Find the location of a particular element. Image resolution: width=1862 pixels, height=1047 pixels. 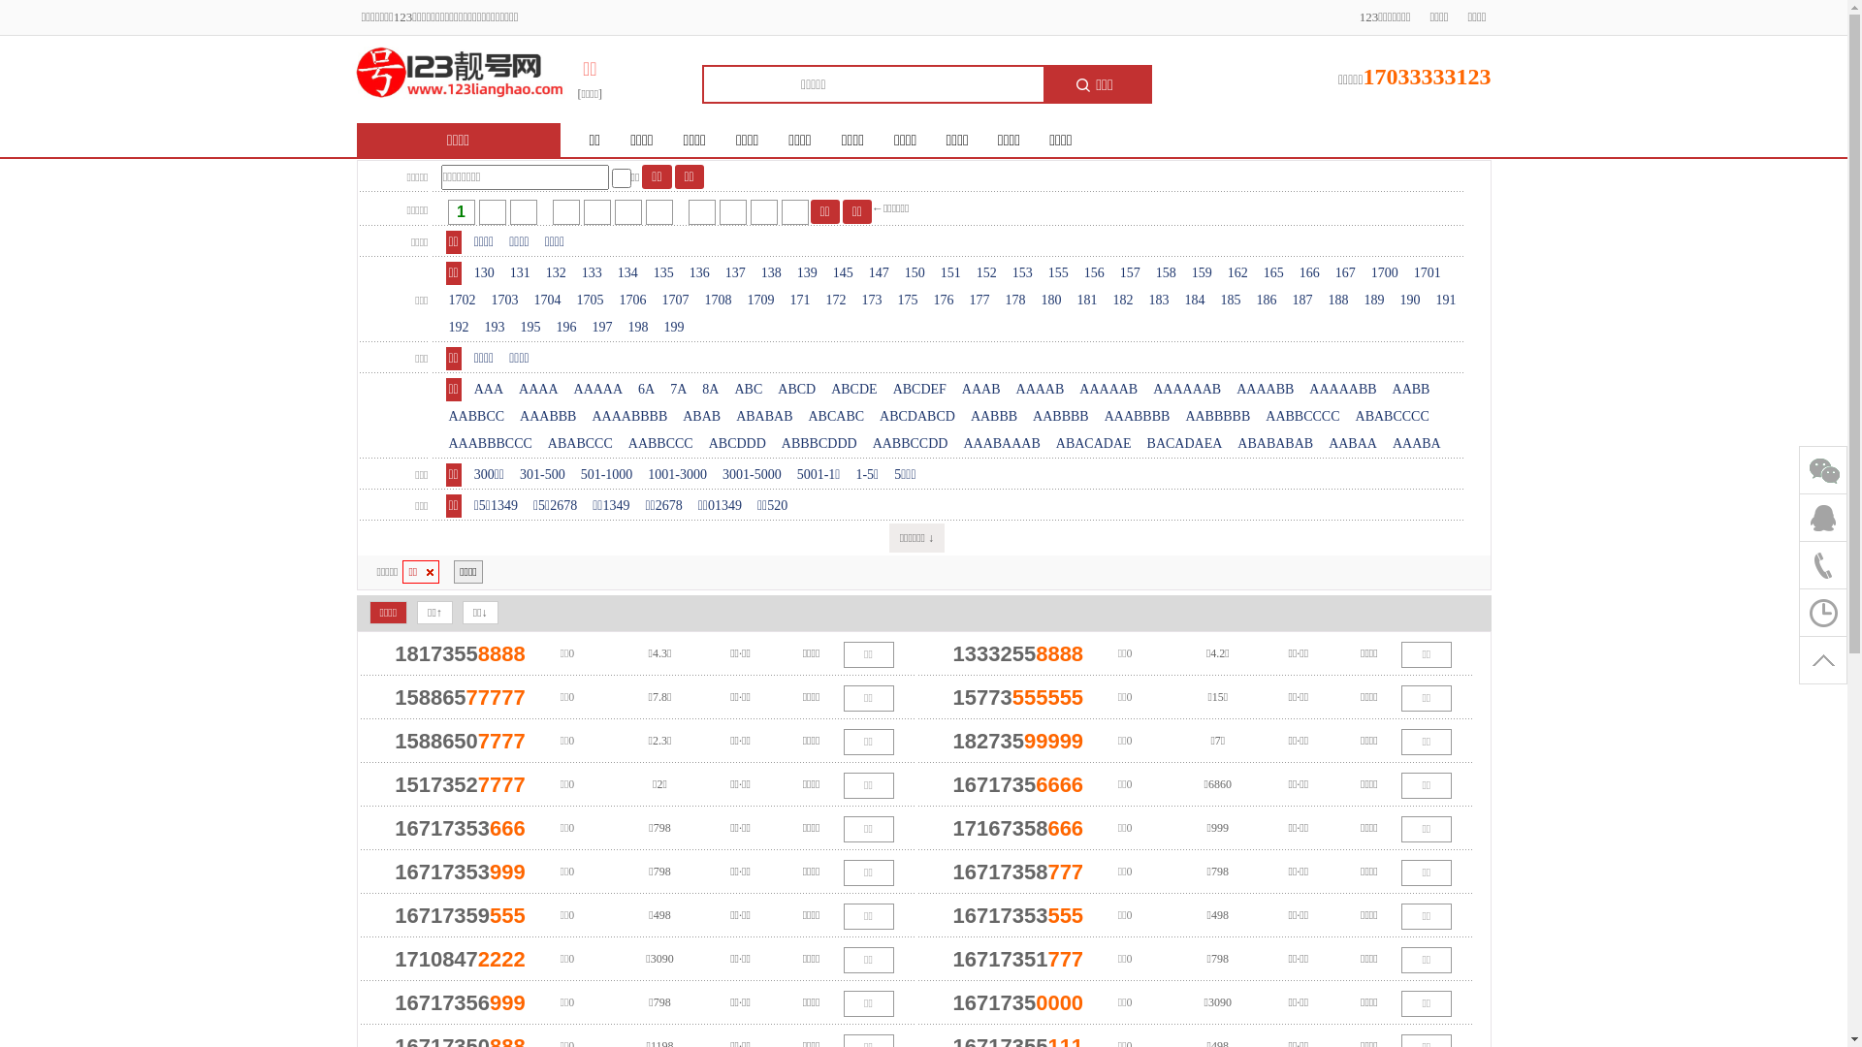

AAABBB is located at coordinates (548, 417).